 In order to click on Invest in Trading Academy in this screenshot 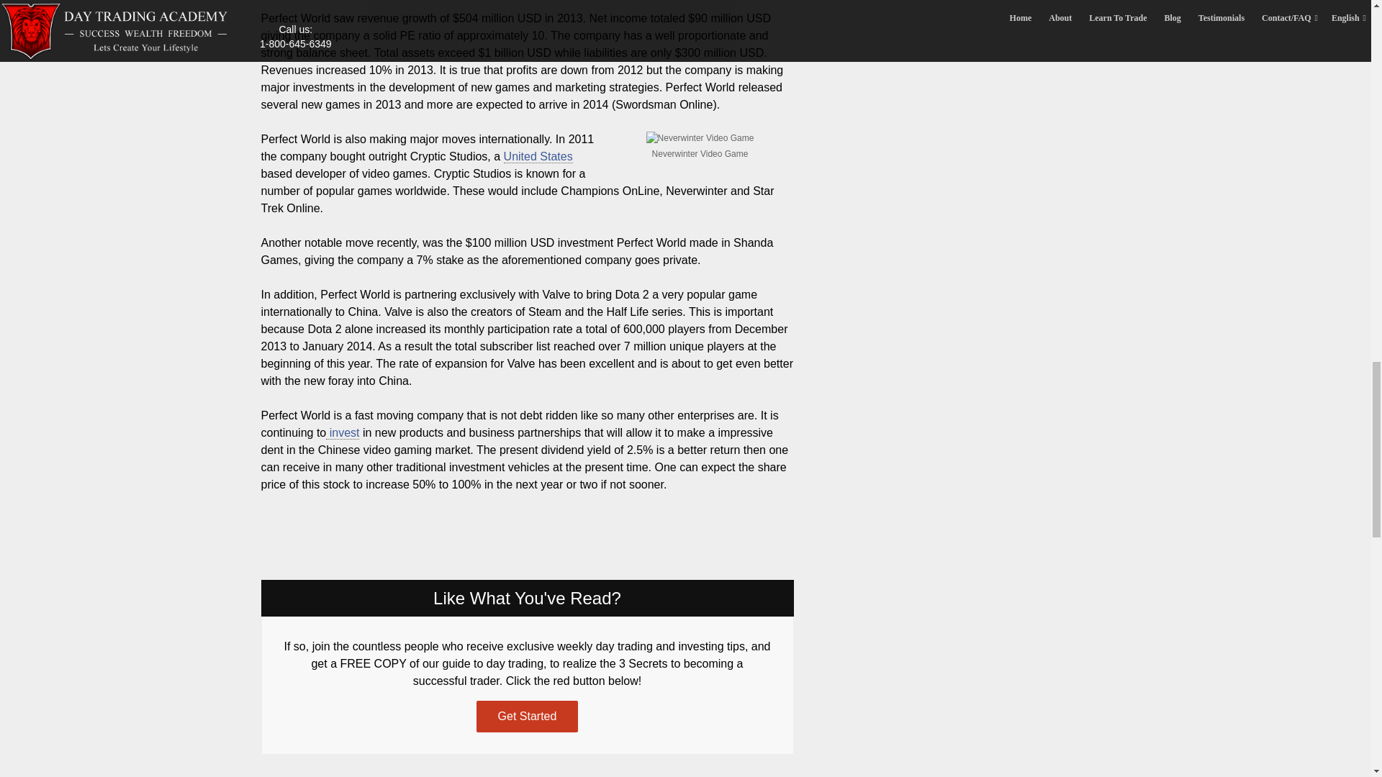, I will do `click(343, 433)`.